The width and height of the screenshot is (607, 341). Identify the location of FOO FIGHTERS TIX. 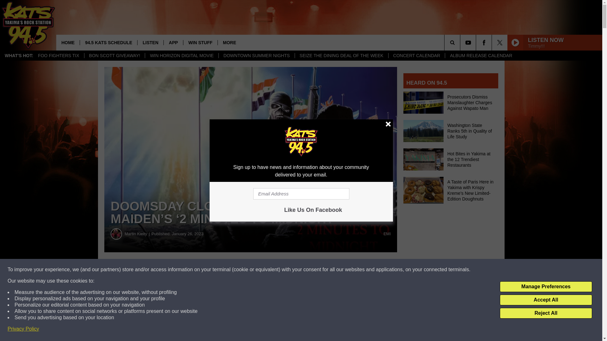
(58, 56).